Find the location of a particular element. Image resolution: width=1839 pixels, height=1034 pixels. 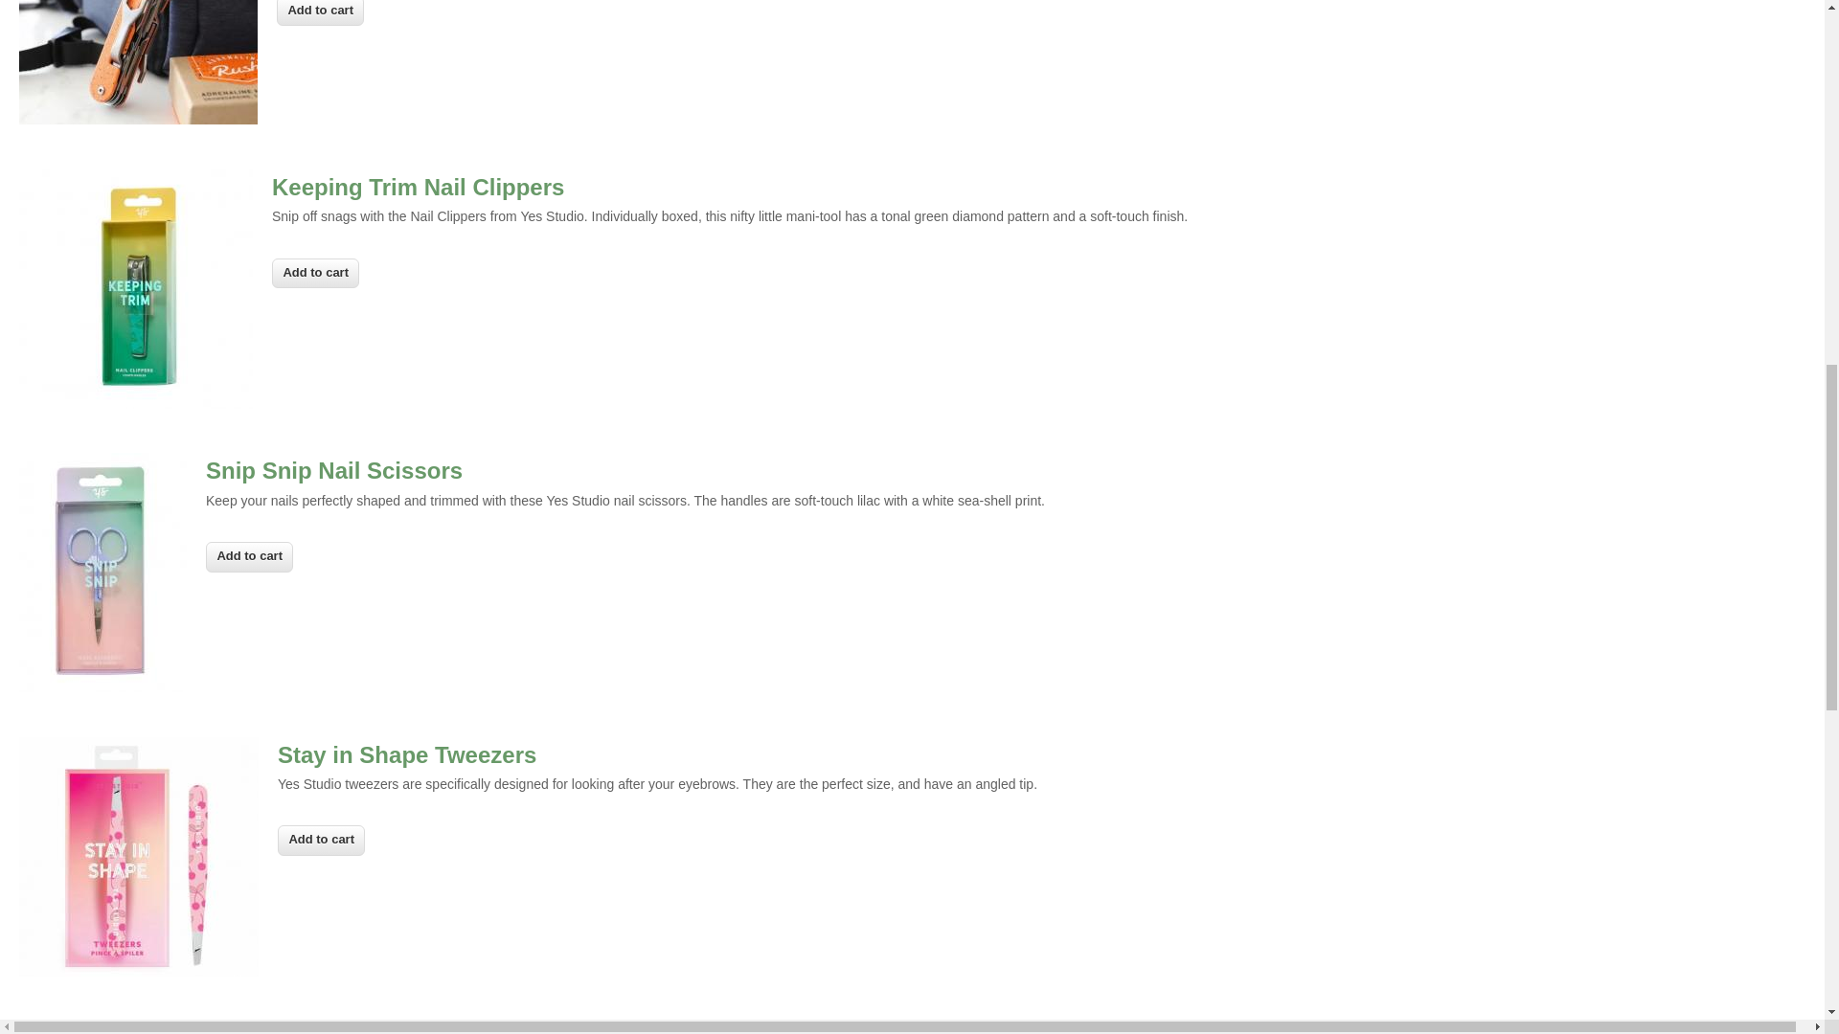

Add to cart is located at coordinates (320, 13).